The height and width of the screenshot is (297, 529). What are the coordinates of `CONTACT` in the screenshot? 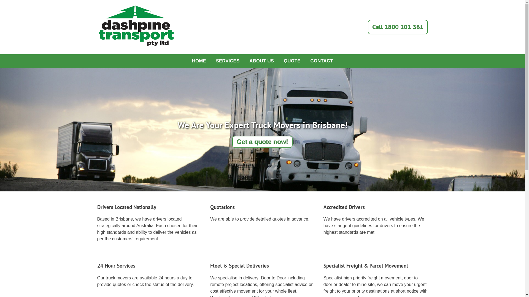 It's located at (322, 61).